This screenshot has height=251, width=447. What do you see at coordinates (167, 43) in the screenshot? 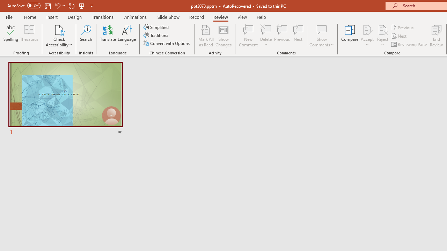
I see `Convert with Options...` at bounding box center [167, 43].